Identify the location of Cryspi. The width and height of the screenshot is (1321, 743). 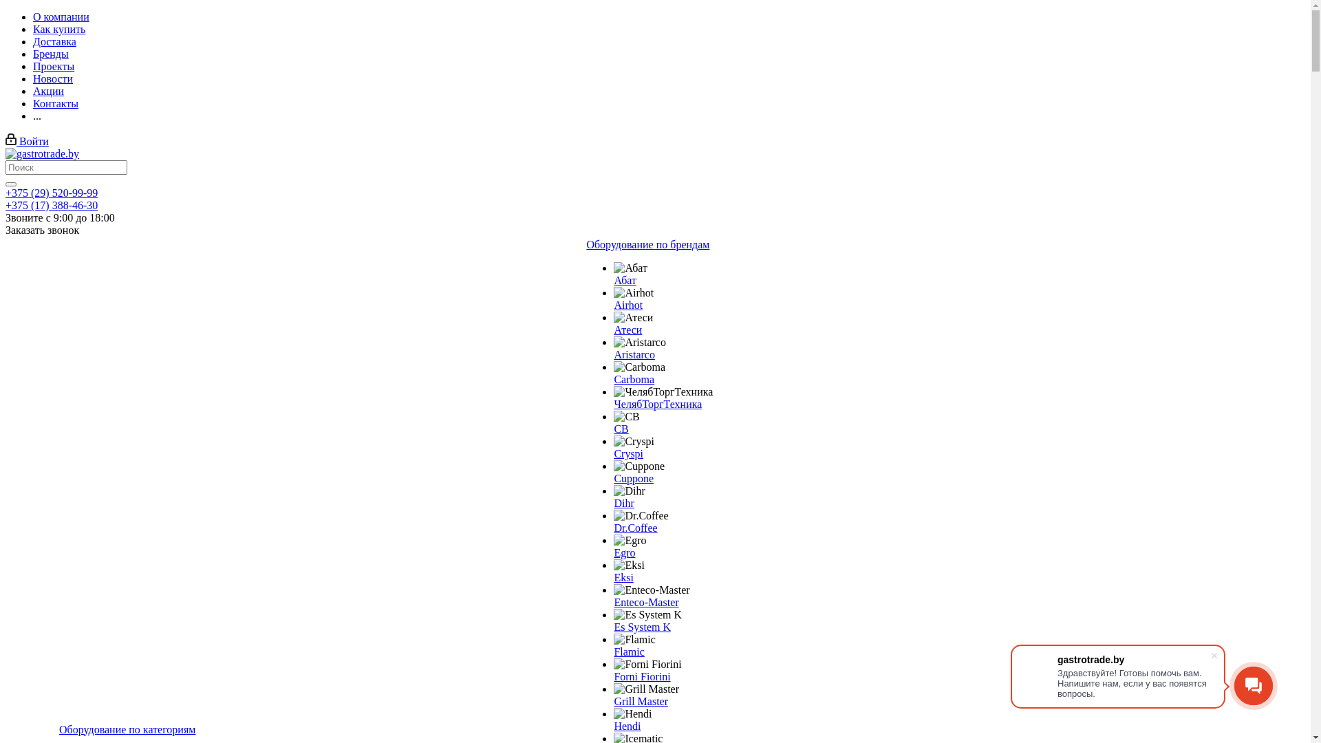
(629, 454).